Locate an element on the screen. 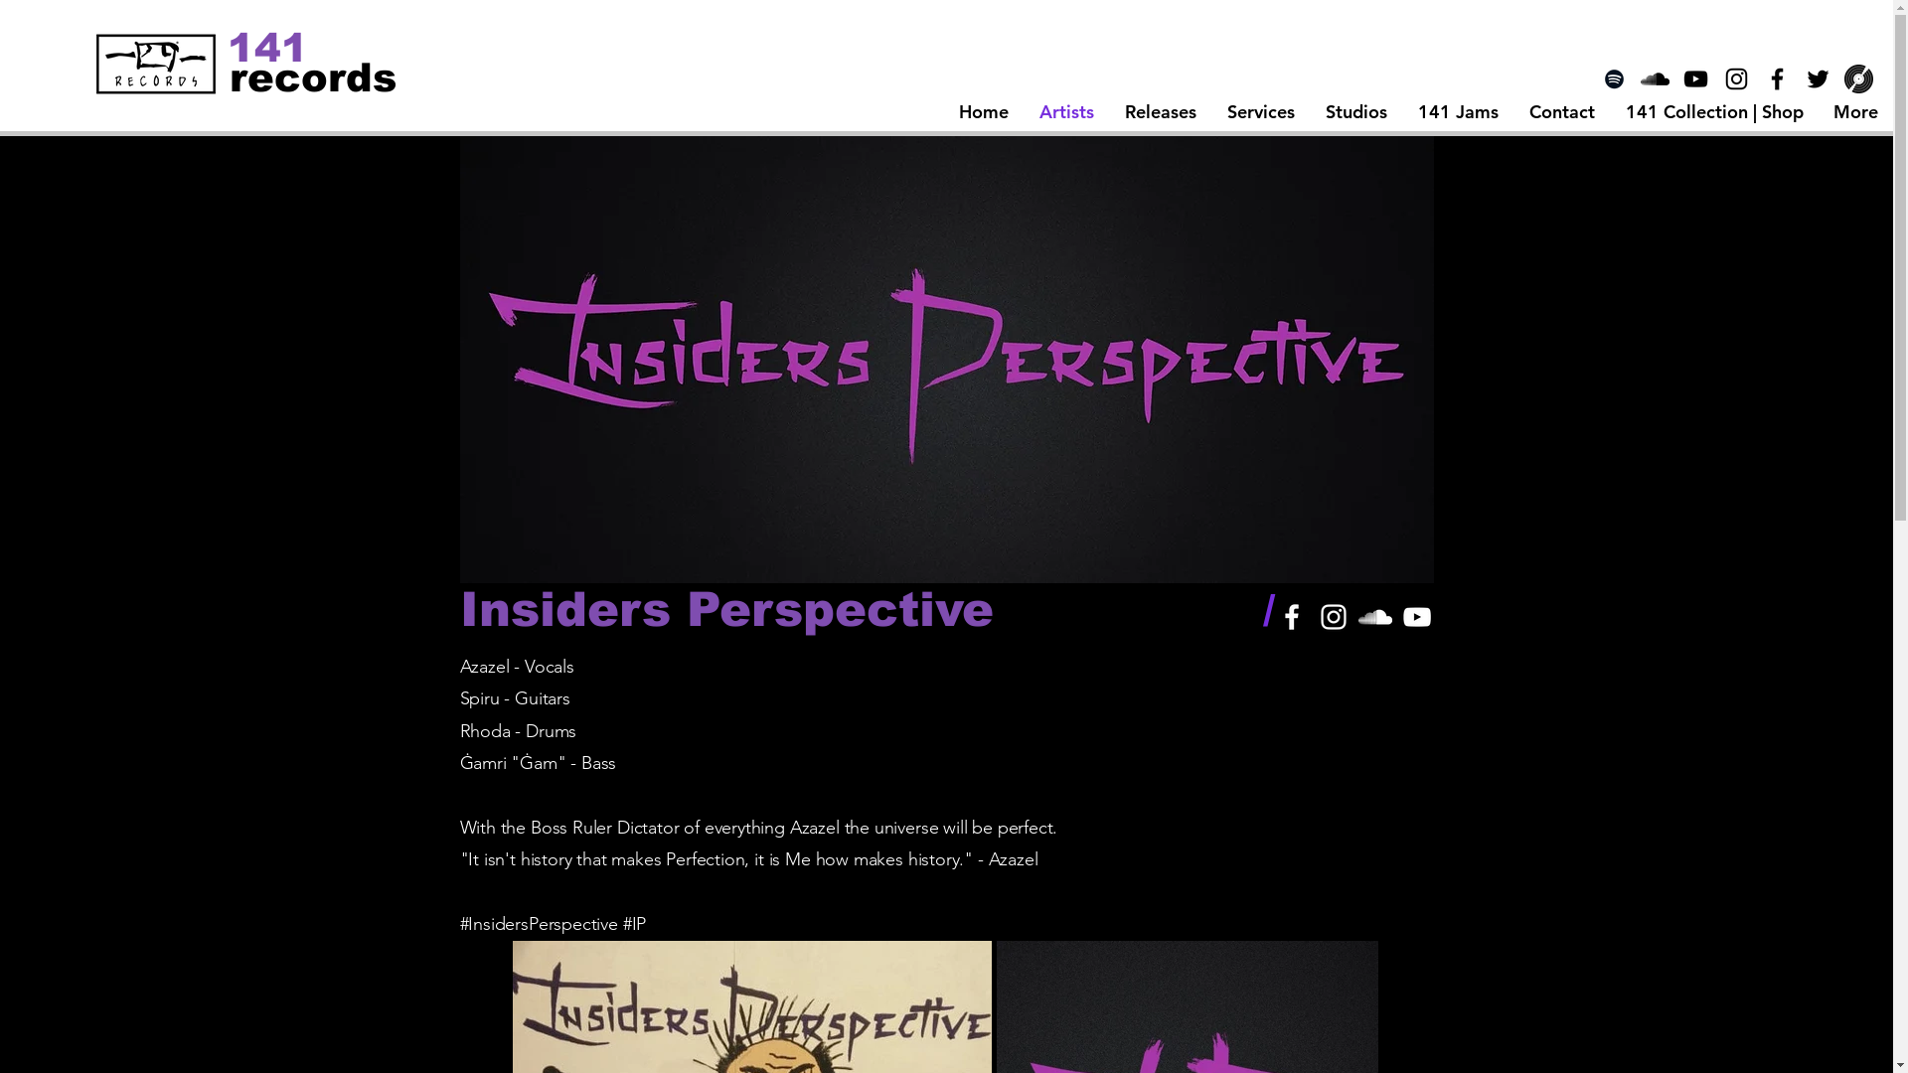 The height and width of the screenshot is (1073, 1908). Studios is located at coordinates (1355, 112).